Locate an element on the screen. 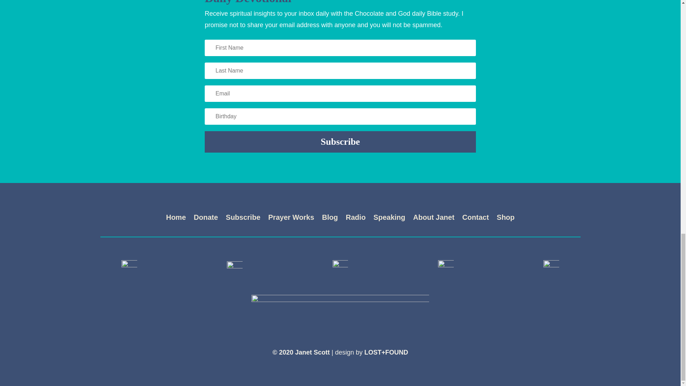 This screenshot has height=386, width=686. Shop is located at coordinates (506, 219).